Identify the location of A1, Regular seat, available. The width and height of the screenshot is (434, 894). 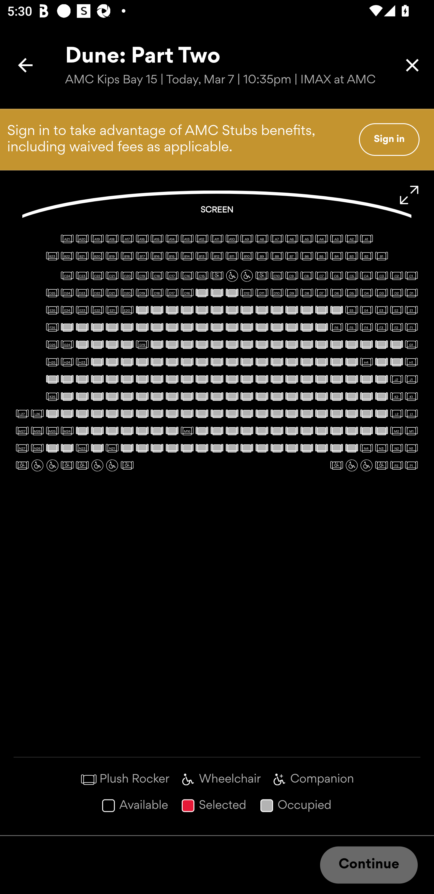
(366, 239).